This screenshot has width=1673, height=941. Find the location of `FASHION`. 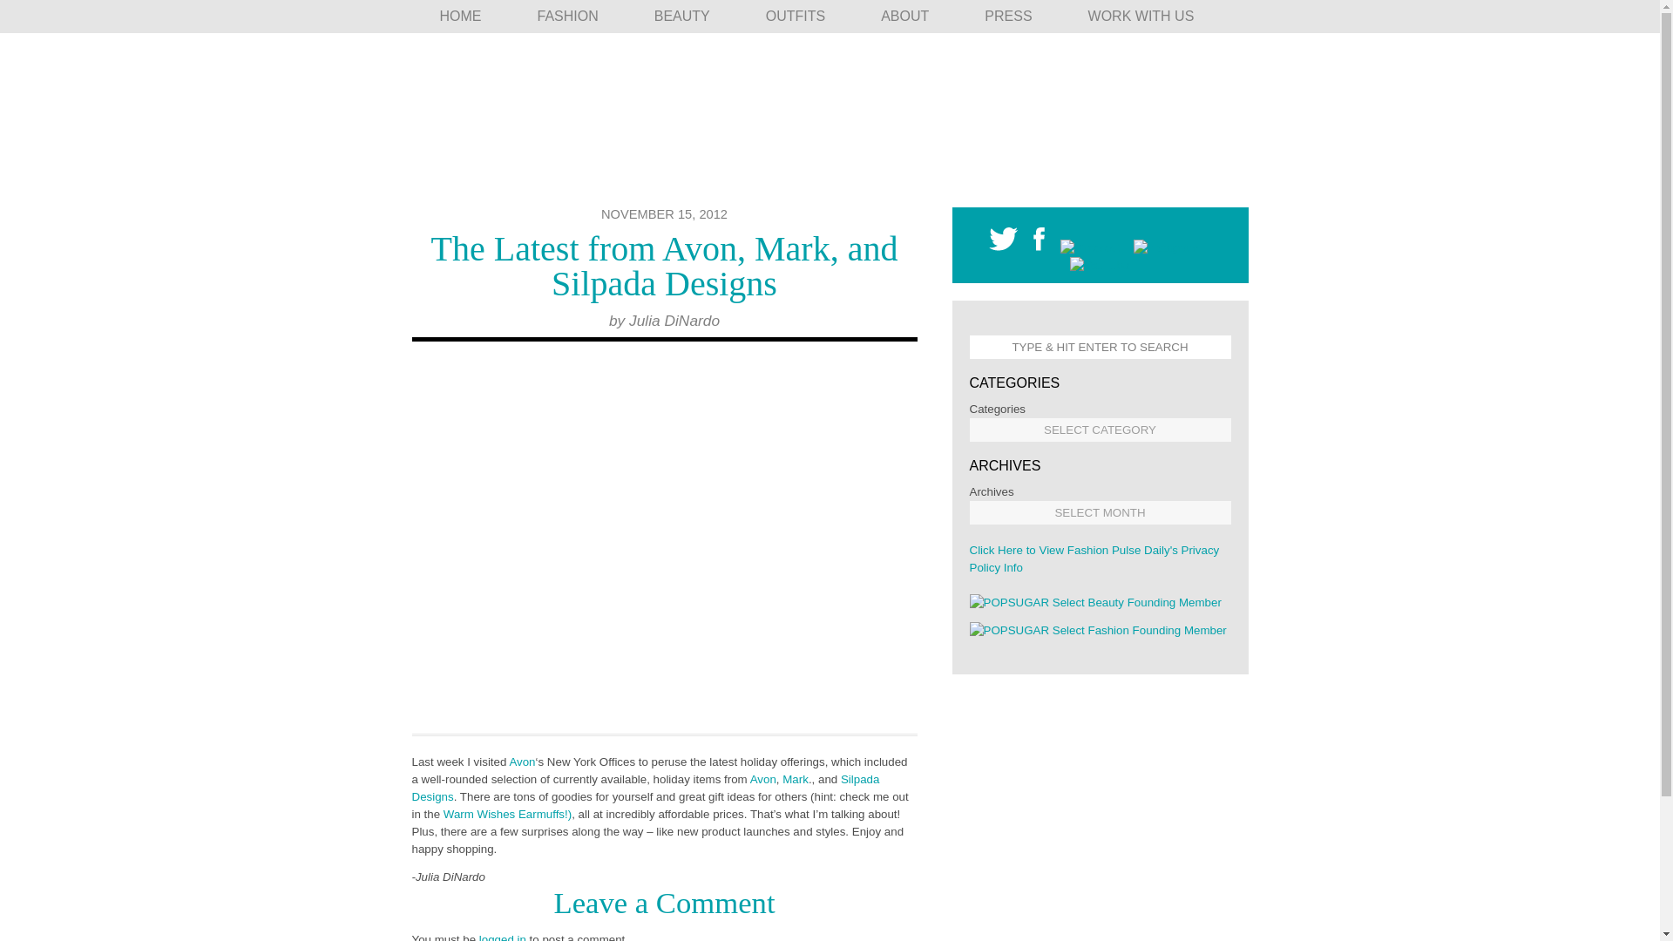

FASHION is located at coordinates (566, 16).